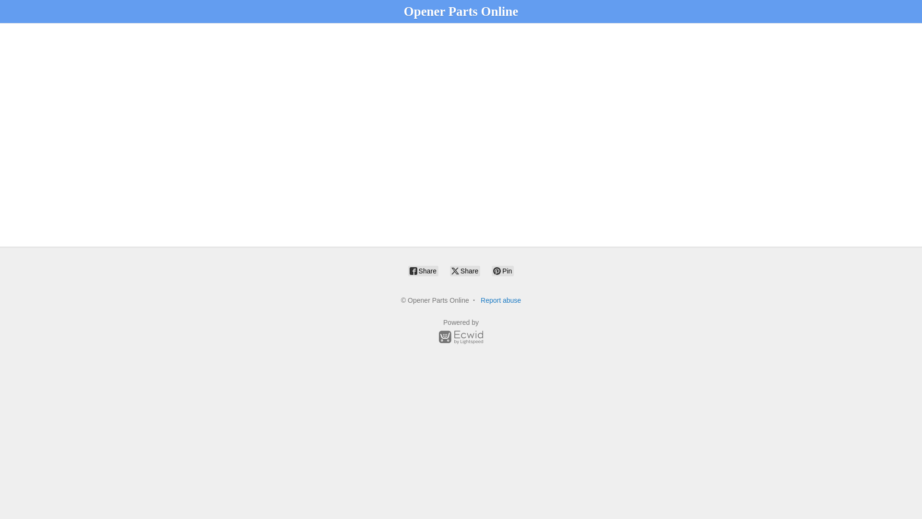 This screenshot has width=922, height=519. I want to click on Powered by, so click(461, 333).